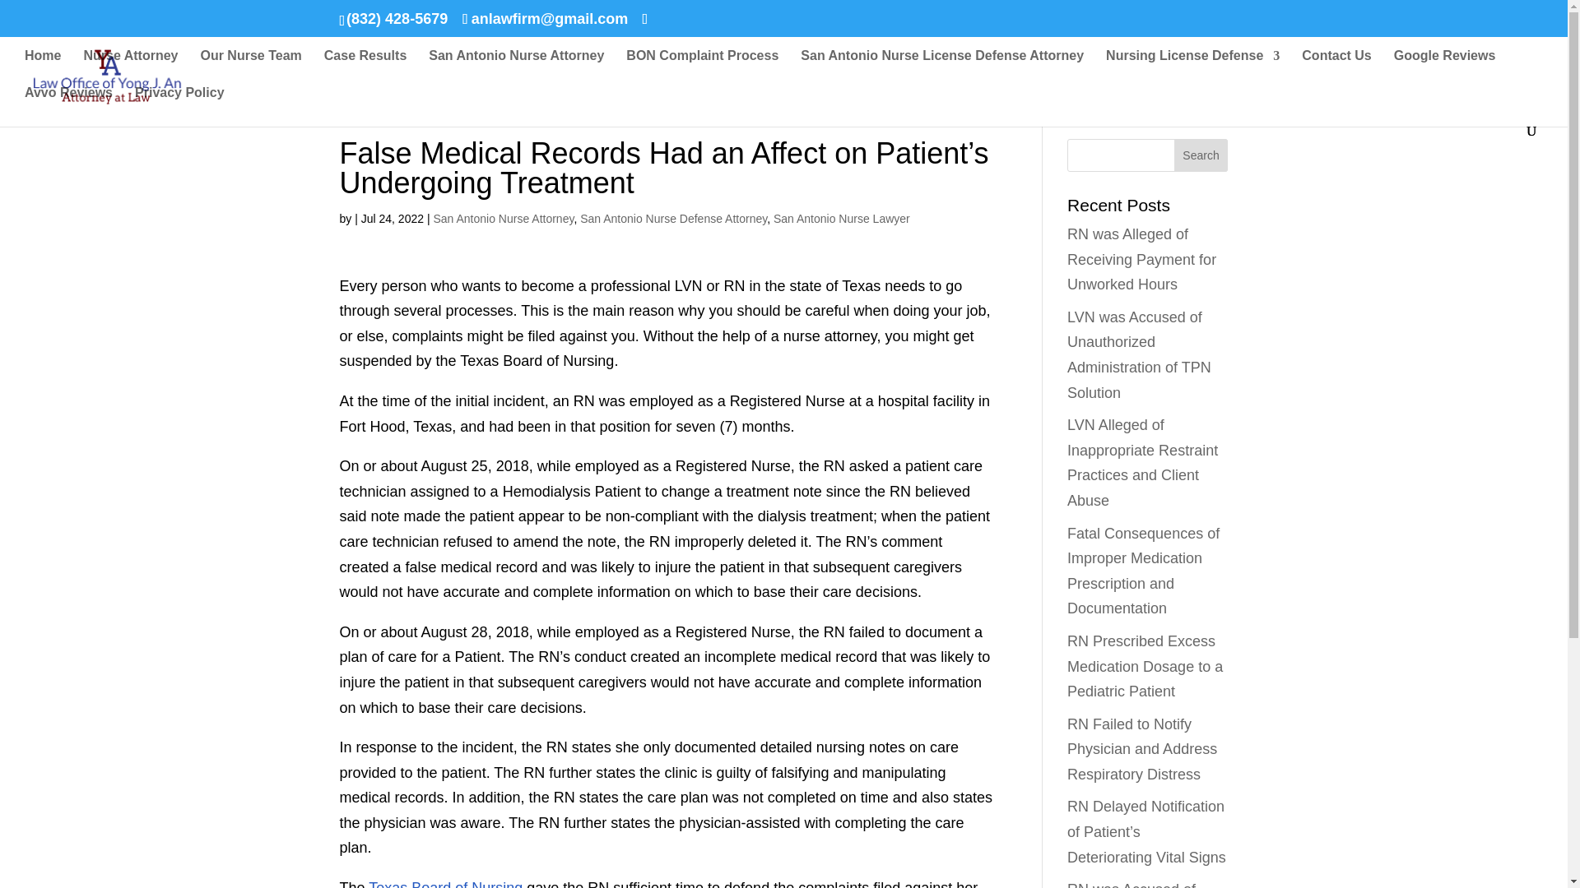 The width and height of the screenshot is (1580, 888). Describe the element at coordinates (942, 67) in the screenshot. I see `San Antonio Nurse License Defense Attorney` at that location.